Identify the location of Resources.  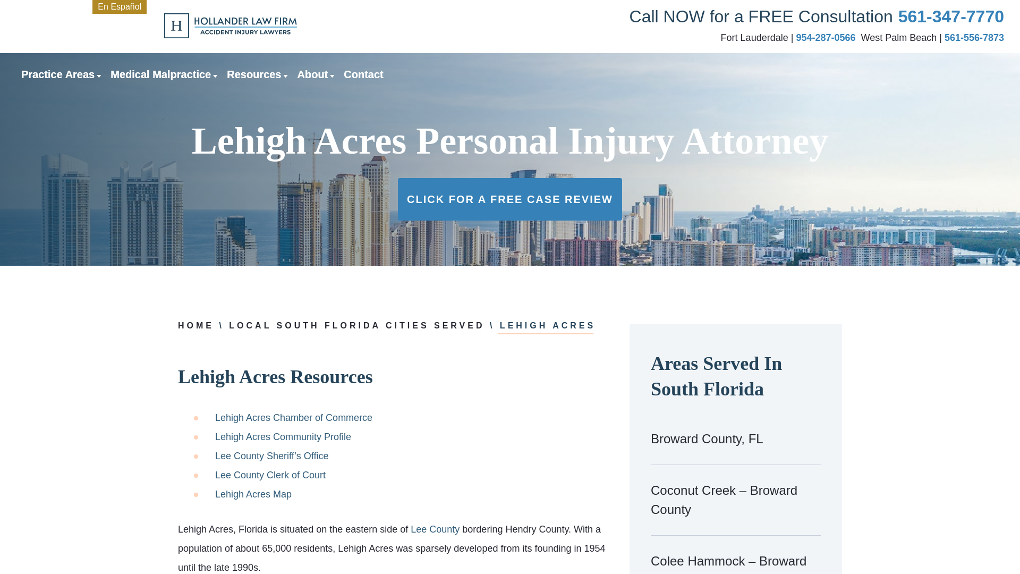
(254, 74).